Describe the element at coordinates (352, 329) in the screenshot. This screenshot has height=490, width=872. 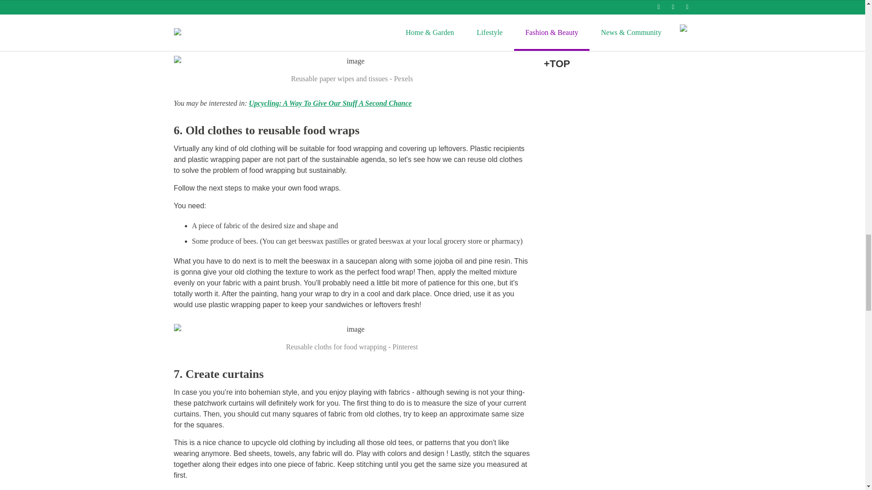
I see `image` at that location.